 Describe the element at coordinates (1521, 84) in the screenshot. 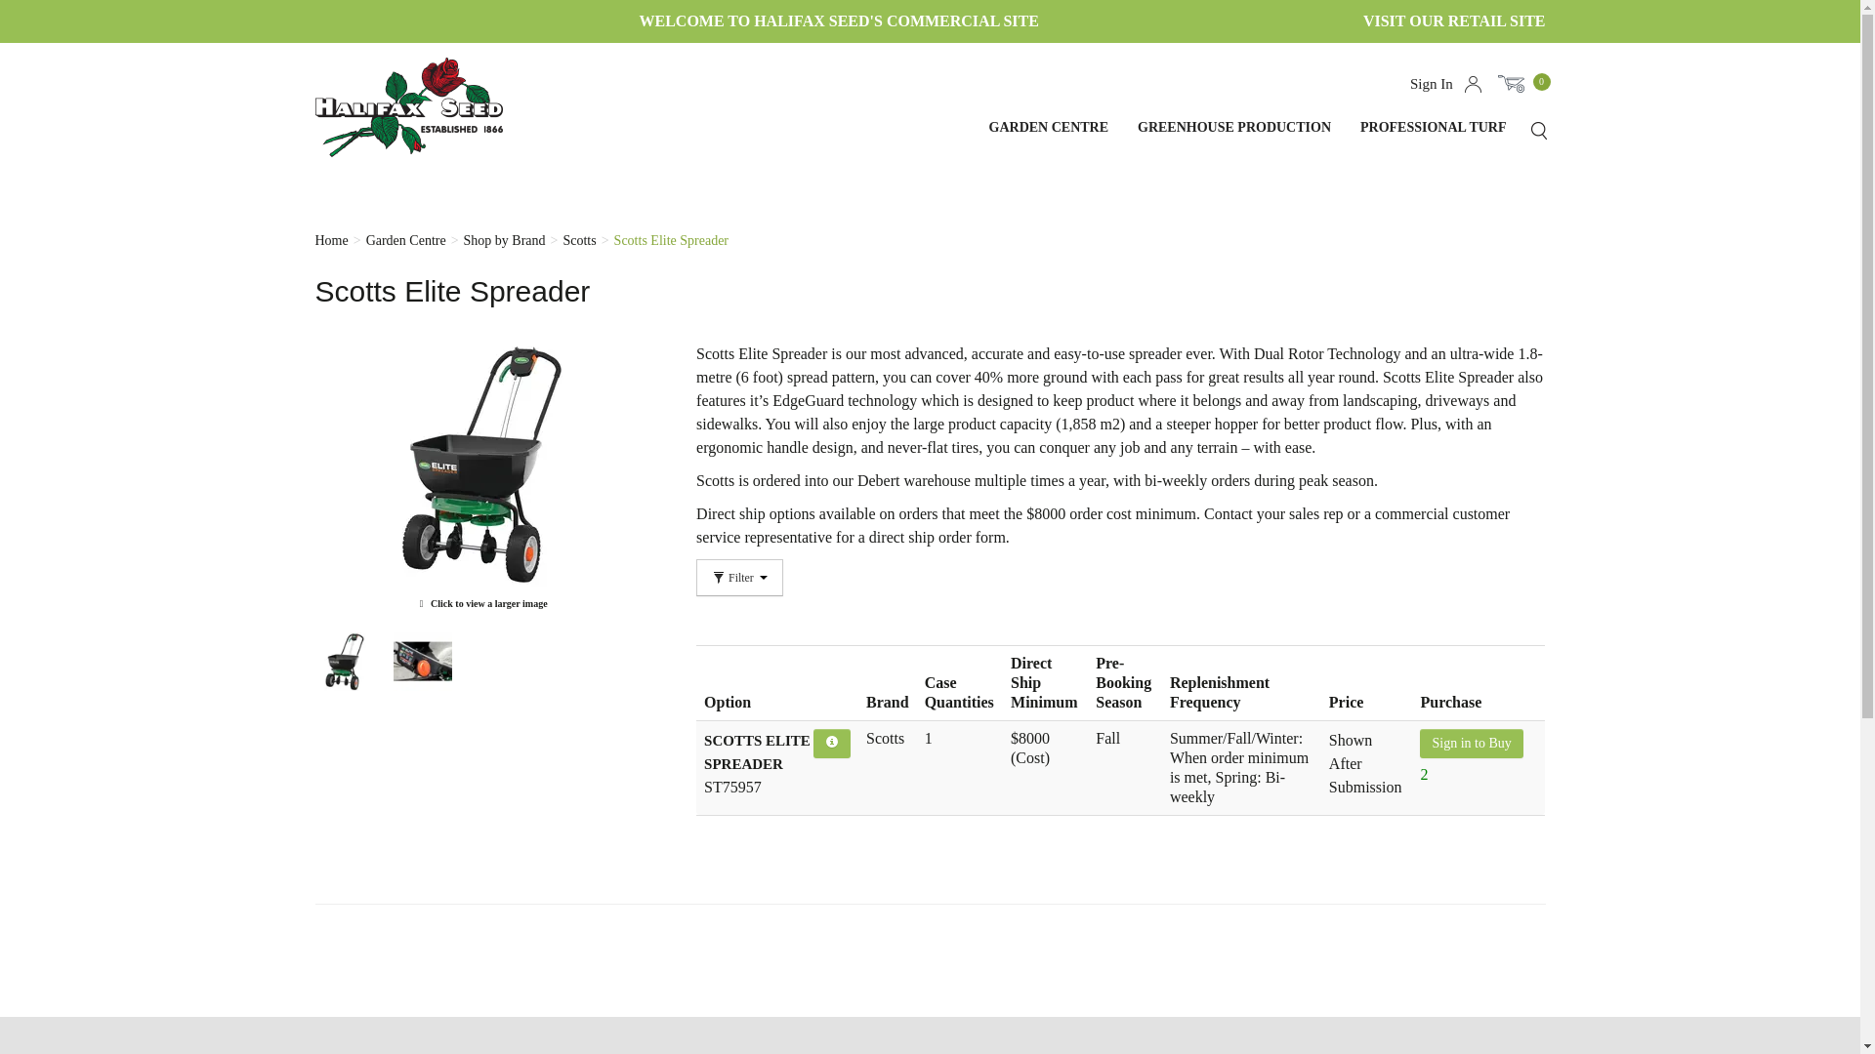

I see `0` at that location.